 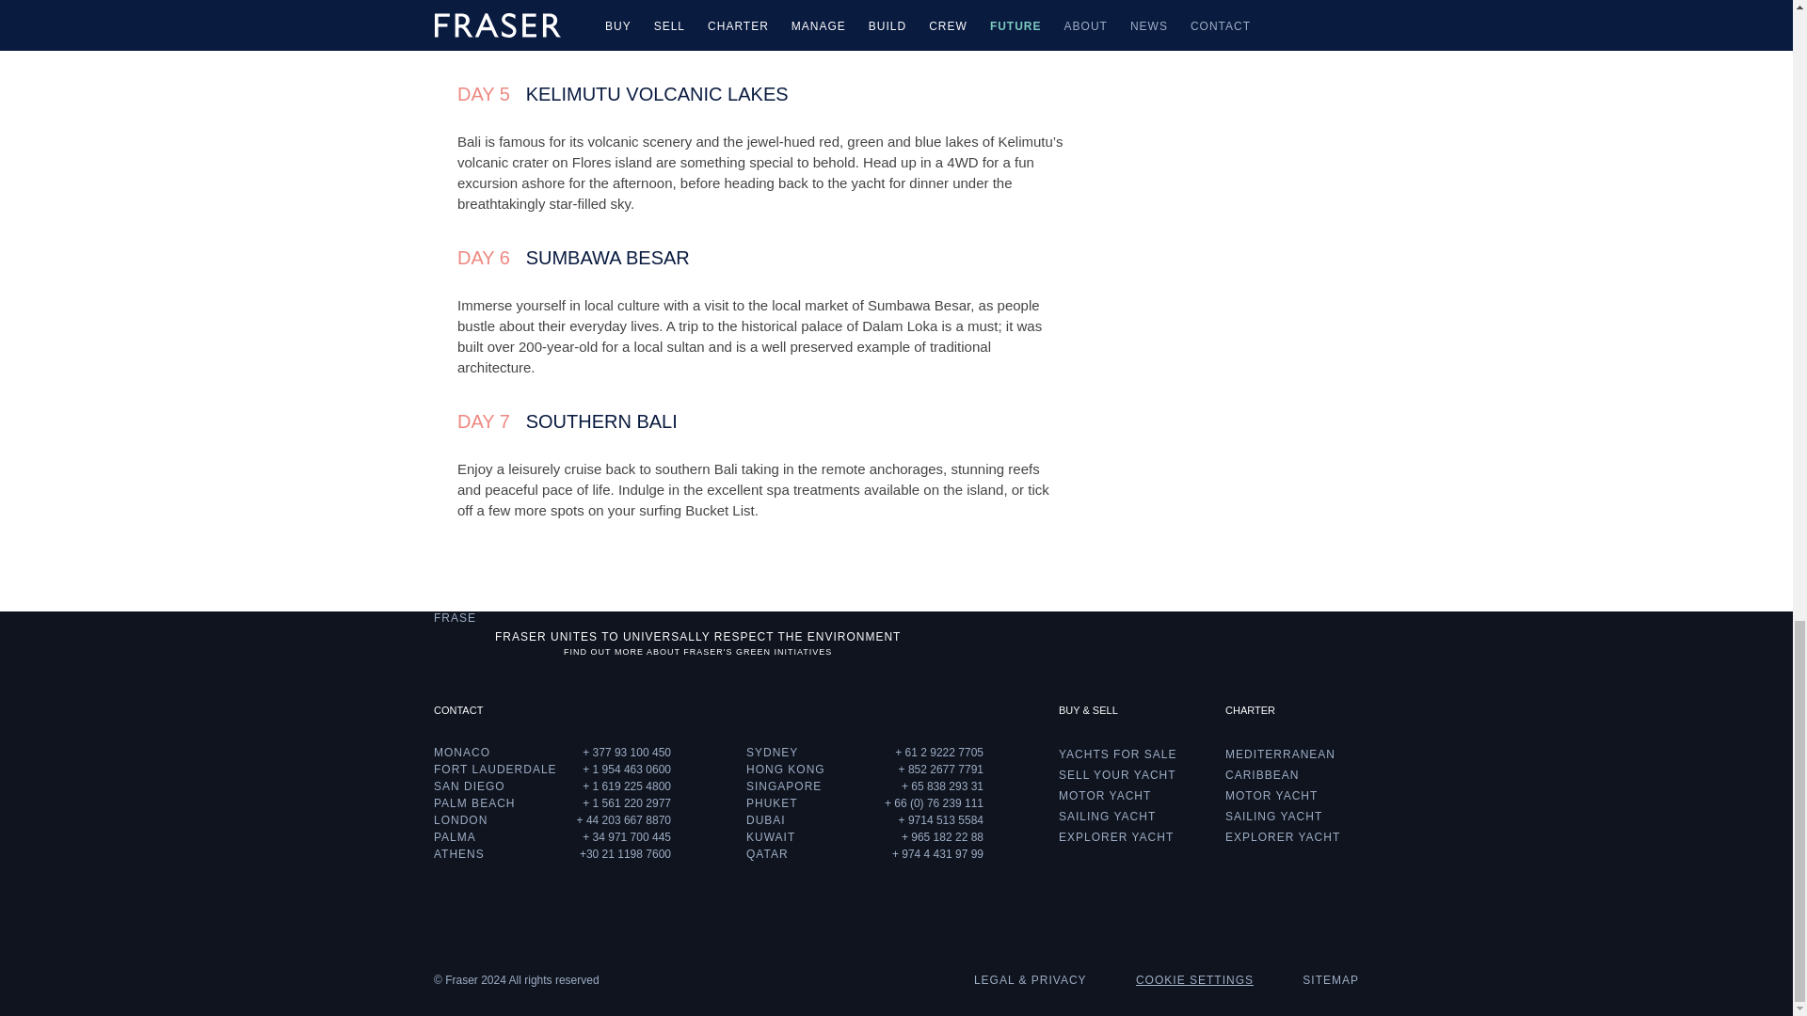 I want to click on Pinterest, so click(x=1237, y=645).